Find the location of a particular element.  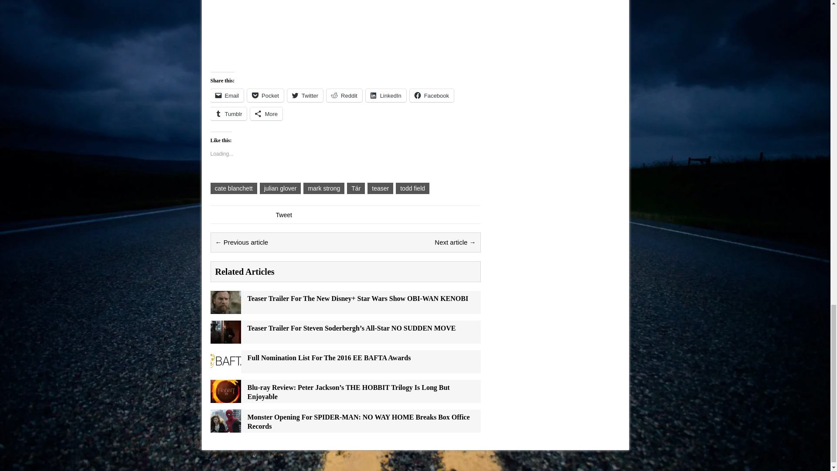

teaser is located at coordinates (380, 188).